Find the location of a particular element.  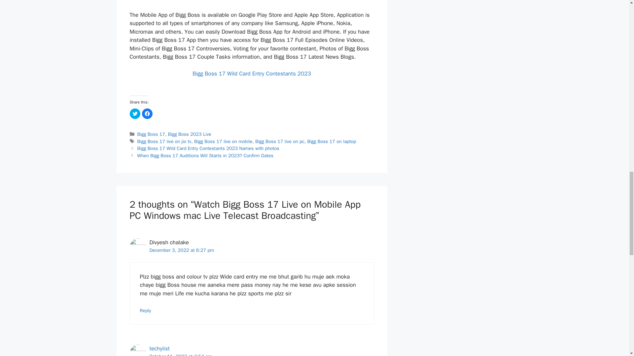

Bigg Boss 17 live on mobile is located at coordinates (223, 141).